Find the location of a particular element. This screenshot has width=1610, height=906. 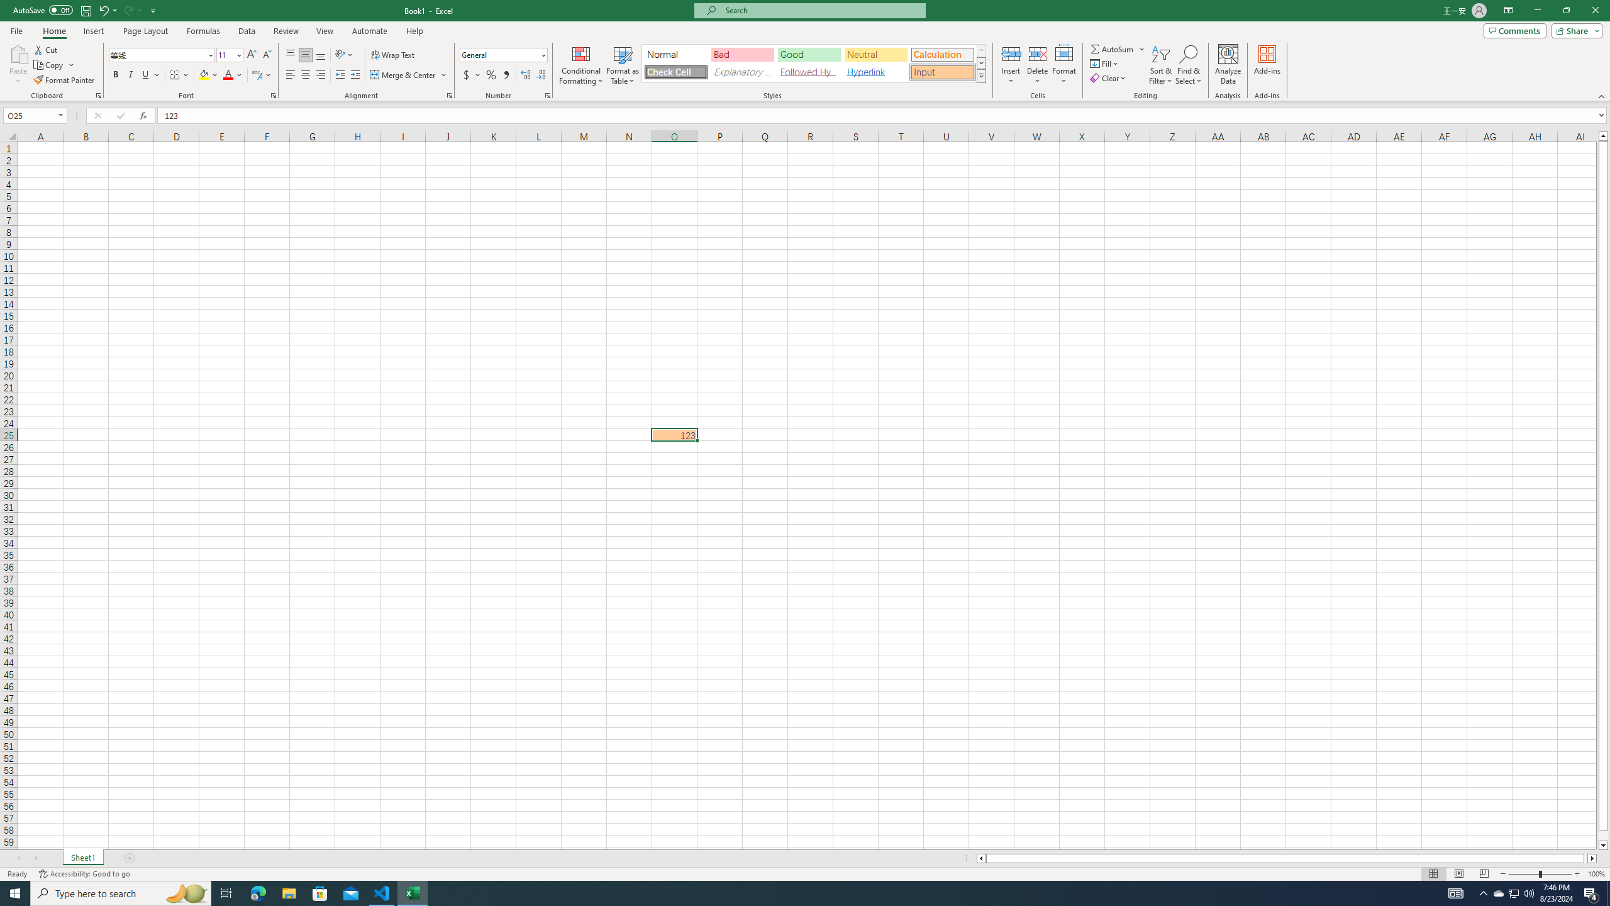

Calculation is located at coordinates (942, 54).